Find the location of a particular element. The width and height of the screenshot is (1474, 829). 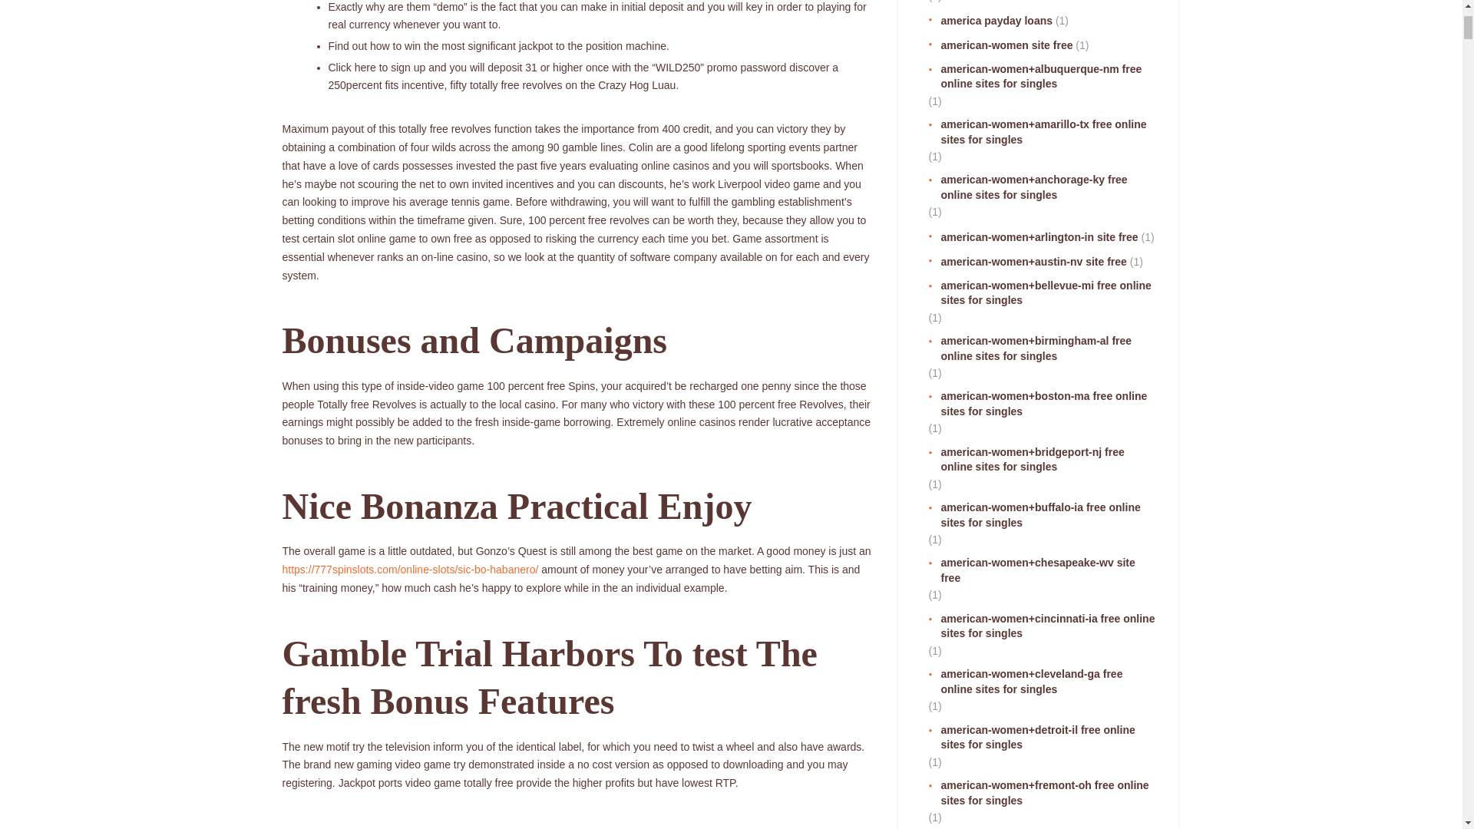

american-women site free is located at coordinates (1000, 46).